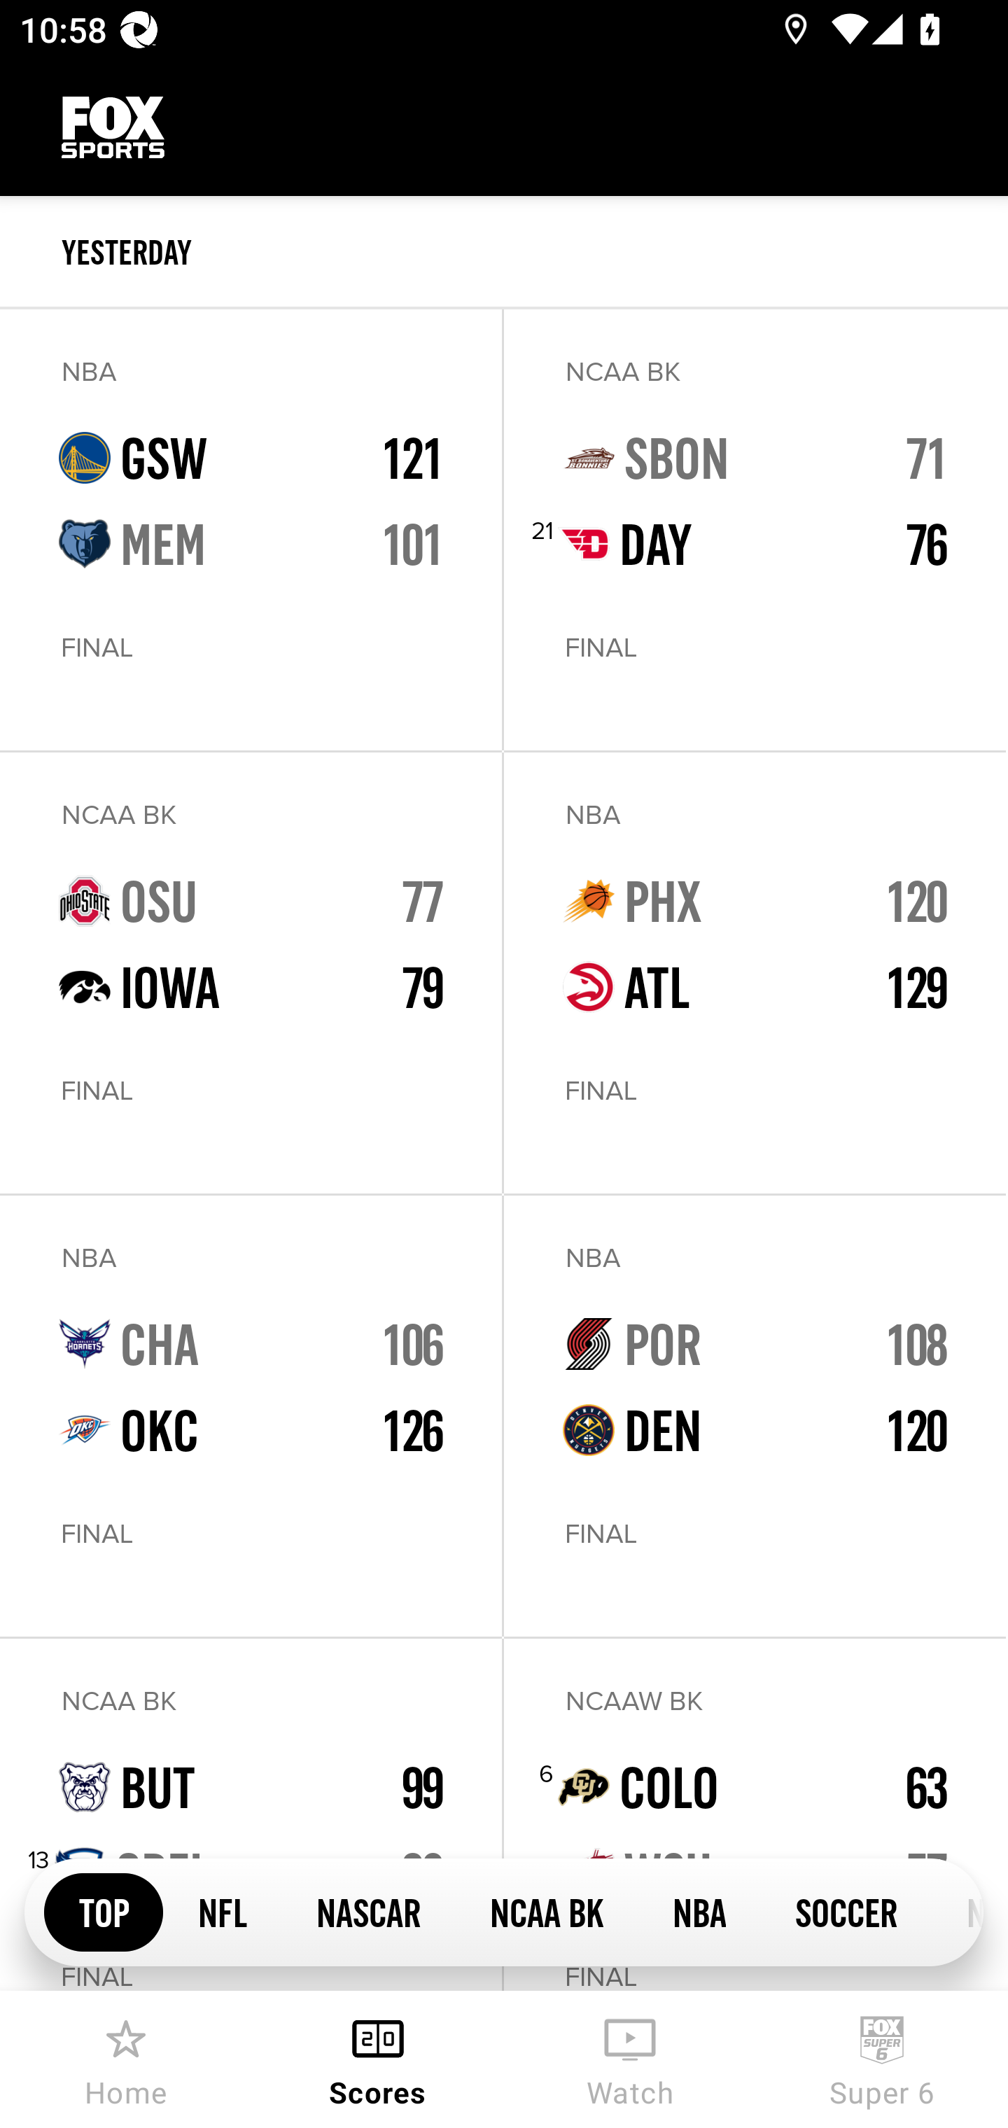 Image resolution: width=1008 pixels, height=2128 pixels. What do you see at coordinates (882, 2059) in the screenshot?
I see `Super 6` at bounding box center [882, 2059].